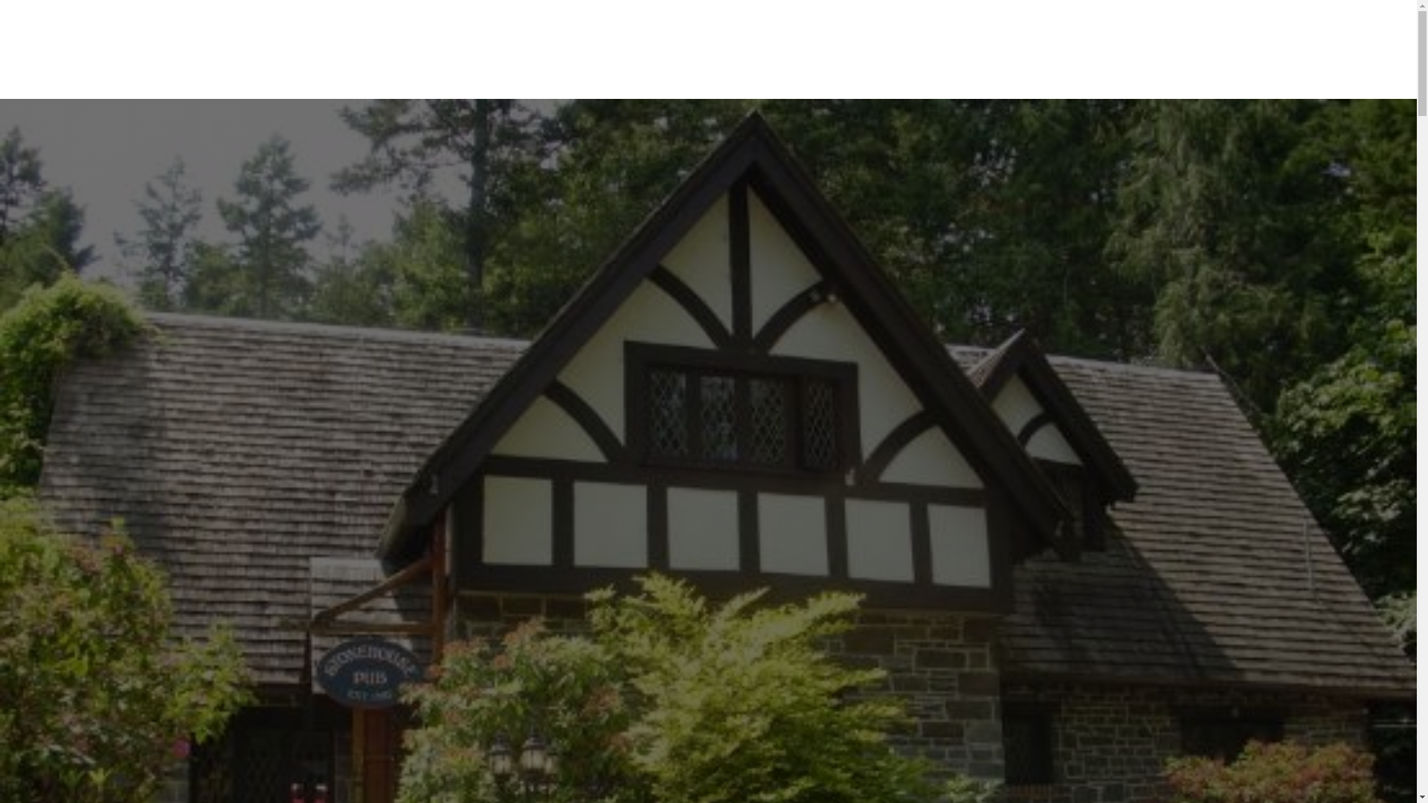 The height and width of the screenshot is (803, 1428). Describe the element at coordinates (889, 37) in the screenshot. I see `Lunch and Dinner Menu` at that location.